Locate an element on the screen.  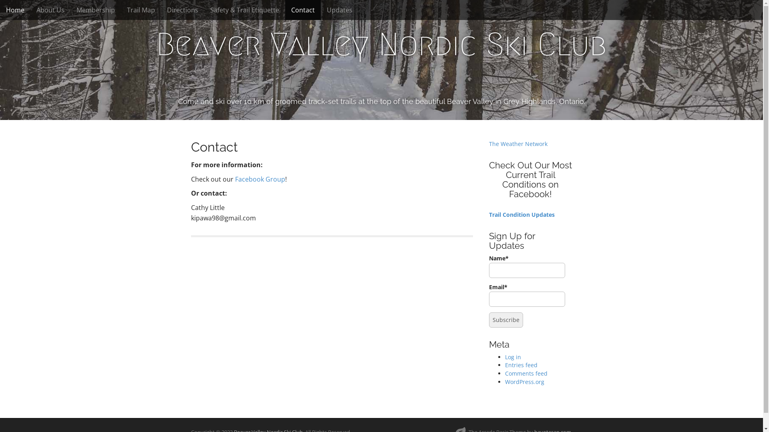
Facebook Group is located at coordinates (260, 179).